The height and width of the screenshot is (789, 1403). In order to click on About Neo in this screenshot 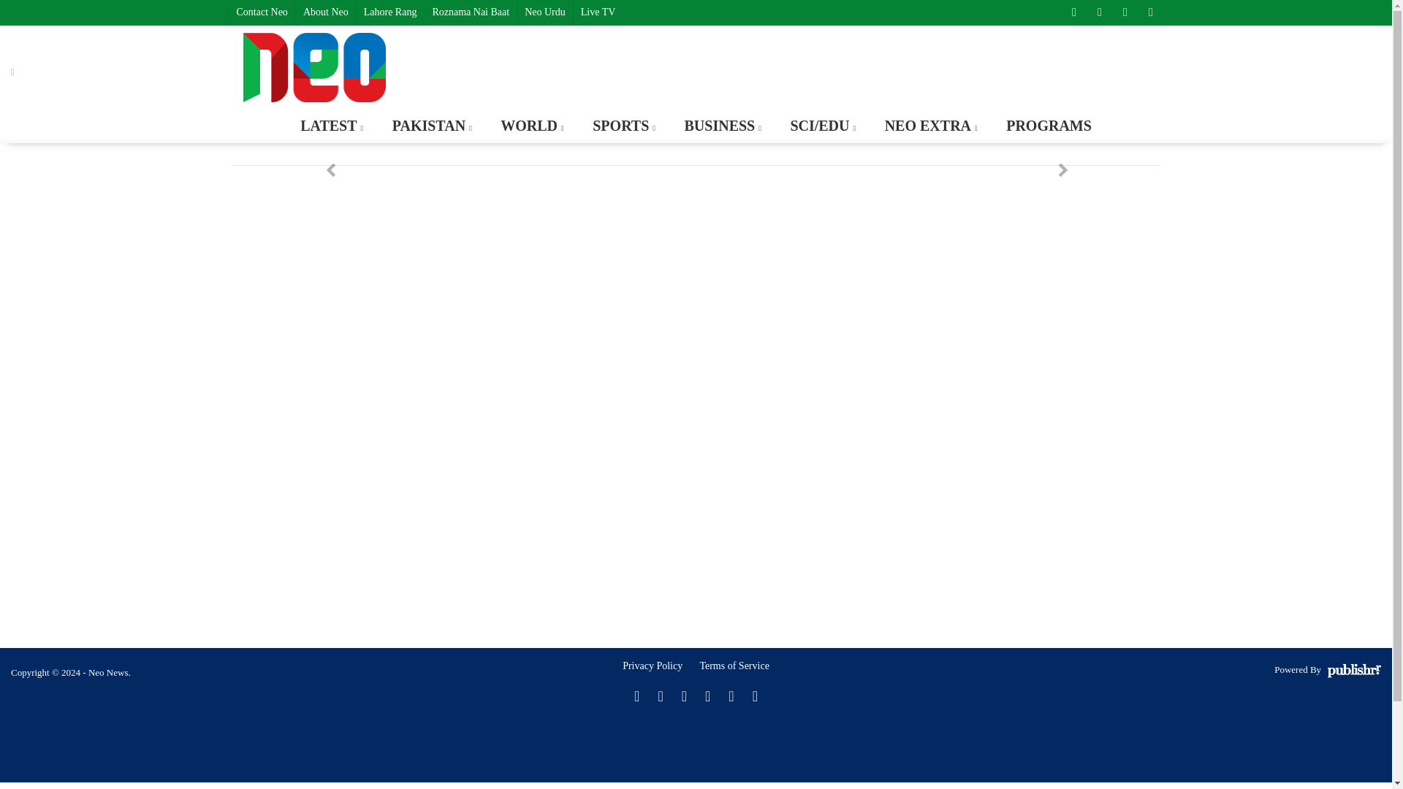, I will do `click(325, 12)`.